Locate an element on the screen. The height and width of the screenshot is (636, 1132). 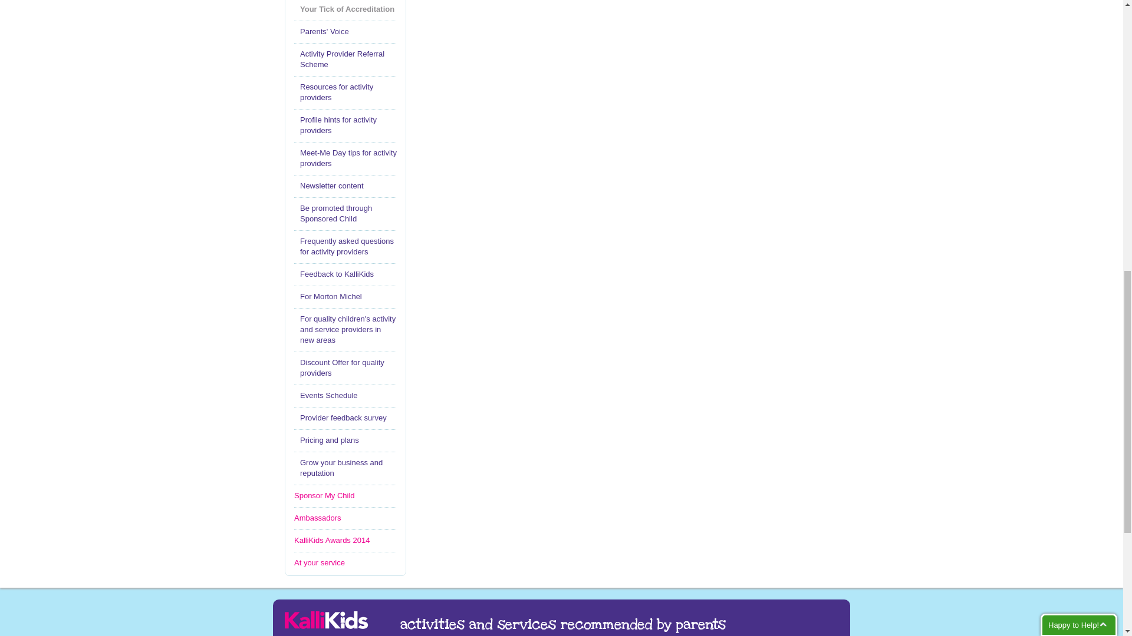
Meet-Me Day tips for activity providers is located at coordinates (345, 158).